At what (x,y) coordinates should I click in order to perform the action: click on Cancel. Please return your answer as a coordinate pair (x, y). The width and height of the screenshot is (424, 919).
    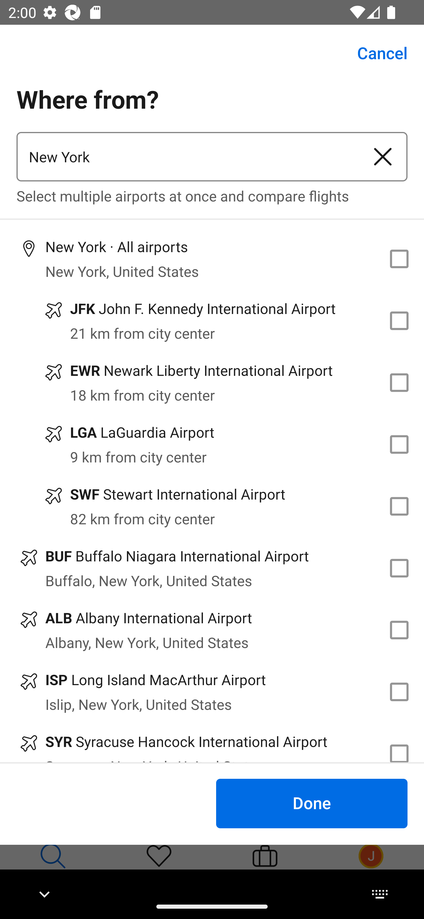
    Looking at the image, I should click on (376, 53).